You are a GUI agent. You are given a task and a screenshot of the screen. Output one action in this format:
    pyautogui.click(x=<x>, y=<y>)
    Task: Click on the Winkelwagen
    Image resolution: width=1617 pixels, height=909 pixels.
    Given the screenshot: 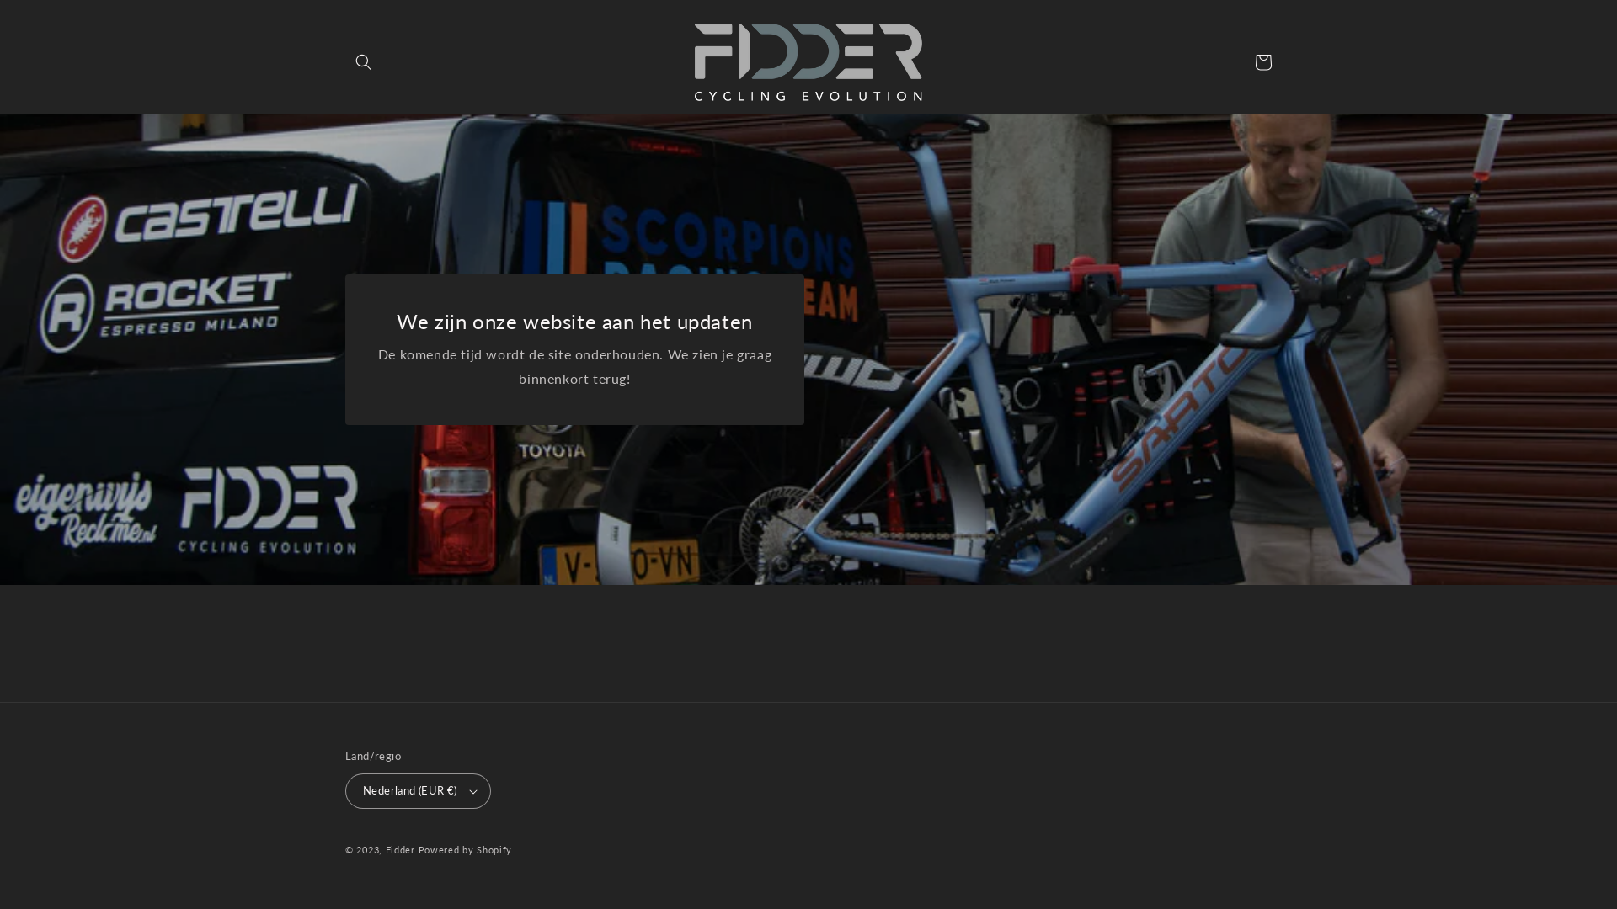 What is the action you would take?
    pyautogui.click(x=1263, y=62)
    